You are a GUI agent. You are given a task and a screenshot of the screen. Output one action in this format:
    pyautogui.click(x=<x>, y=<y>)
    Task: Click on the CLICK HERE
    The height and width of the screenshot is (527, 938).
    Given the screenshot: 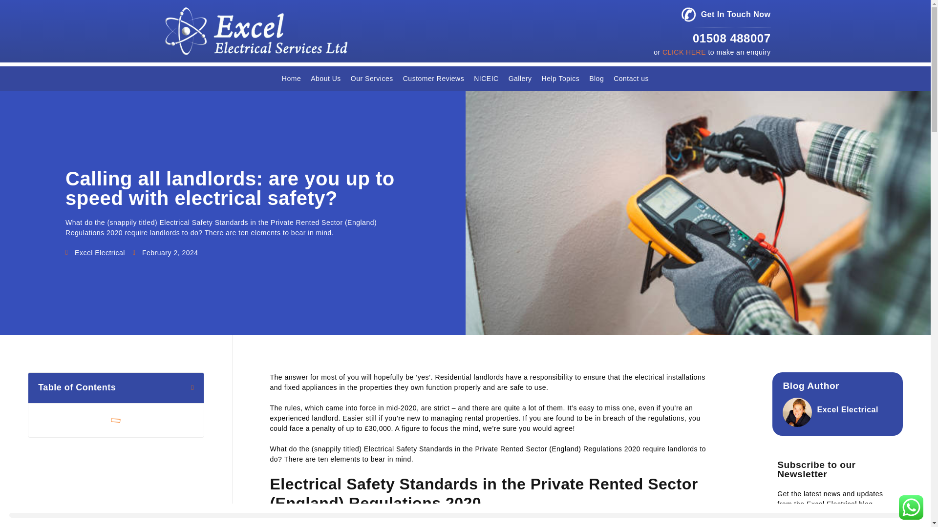 What is the action you would take?
    pyautogui.click(x=684, y=52)
    